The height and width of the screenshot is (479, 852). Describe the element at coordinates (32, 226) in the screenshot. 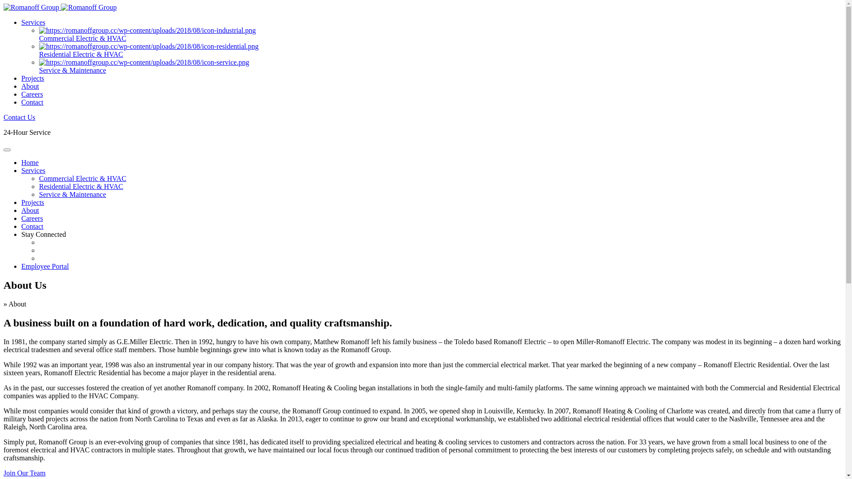

I see `Contact` at that location.